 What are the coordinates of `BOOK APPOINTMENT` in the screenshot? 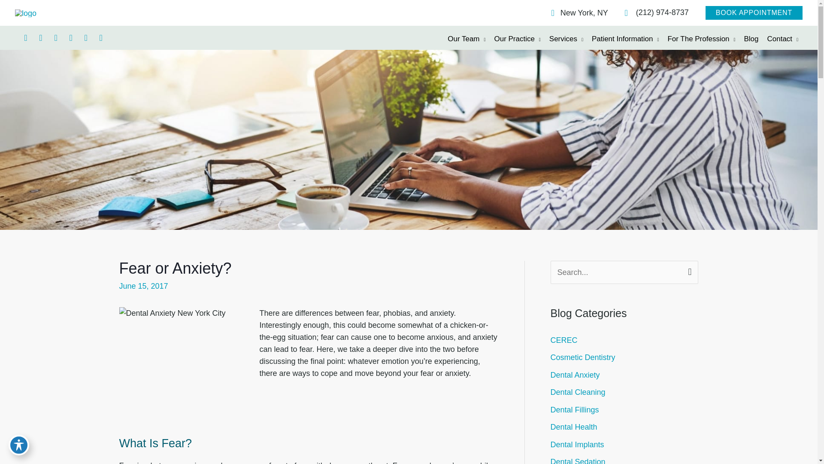 It's located at (754, 13).